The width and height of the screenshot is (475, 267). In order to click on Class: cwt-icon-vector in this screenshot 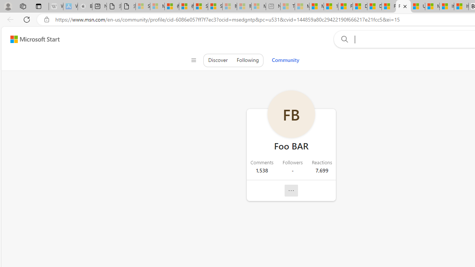, I will do `click(291, 191)`.